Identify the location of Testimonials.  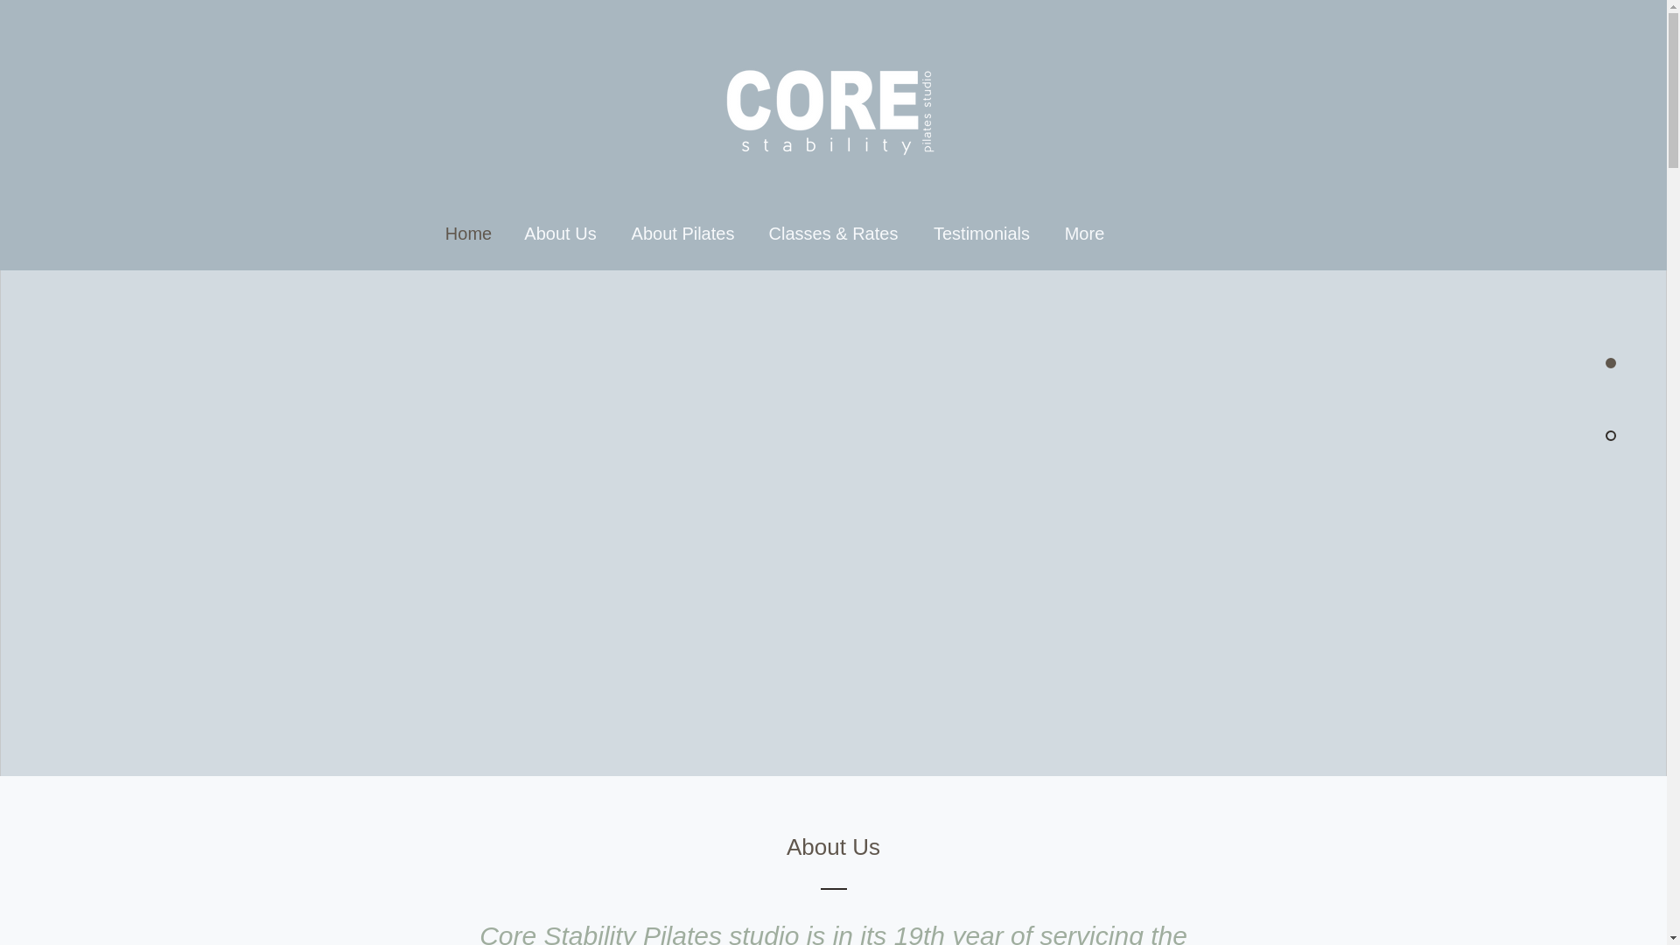
(981, 229).